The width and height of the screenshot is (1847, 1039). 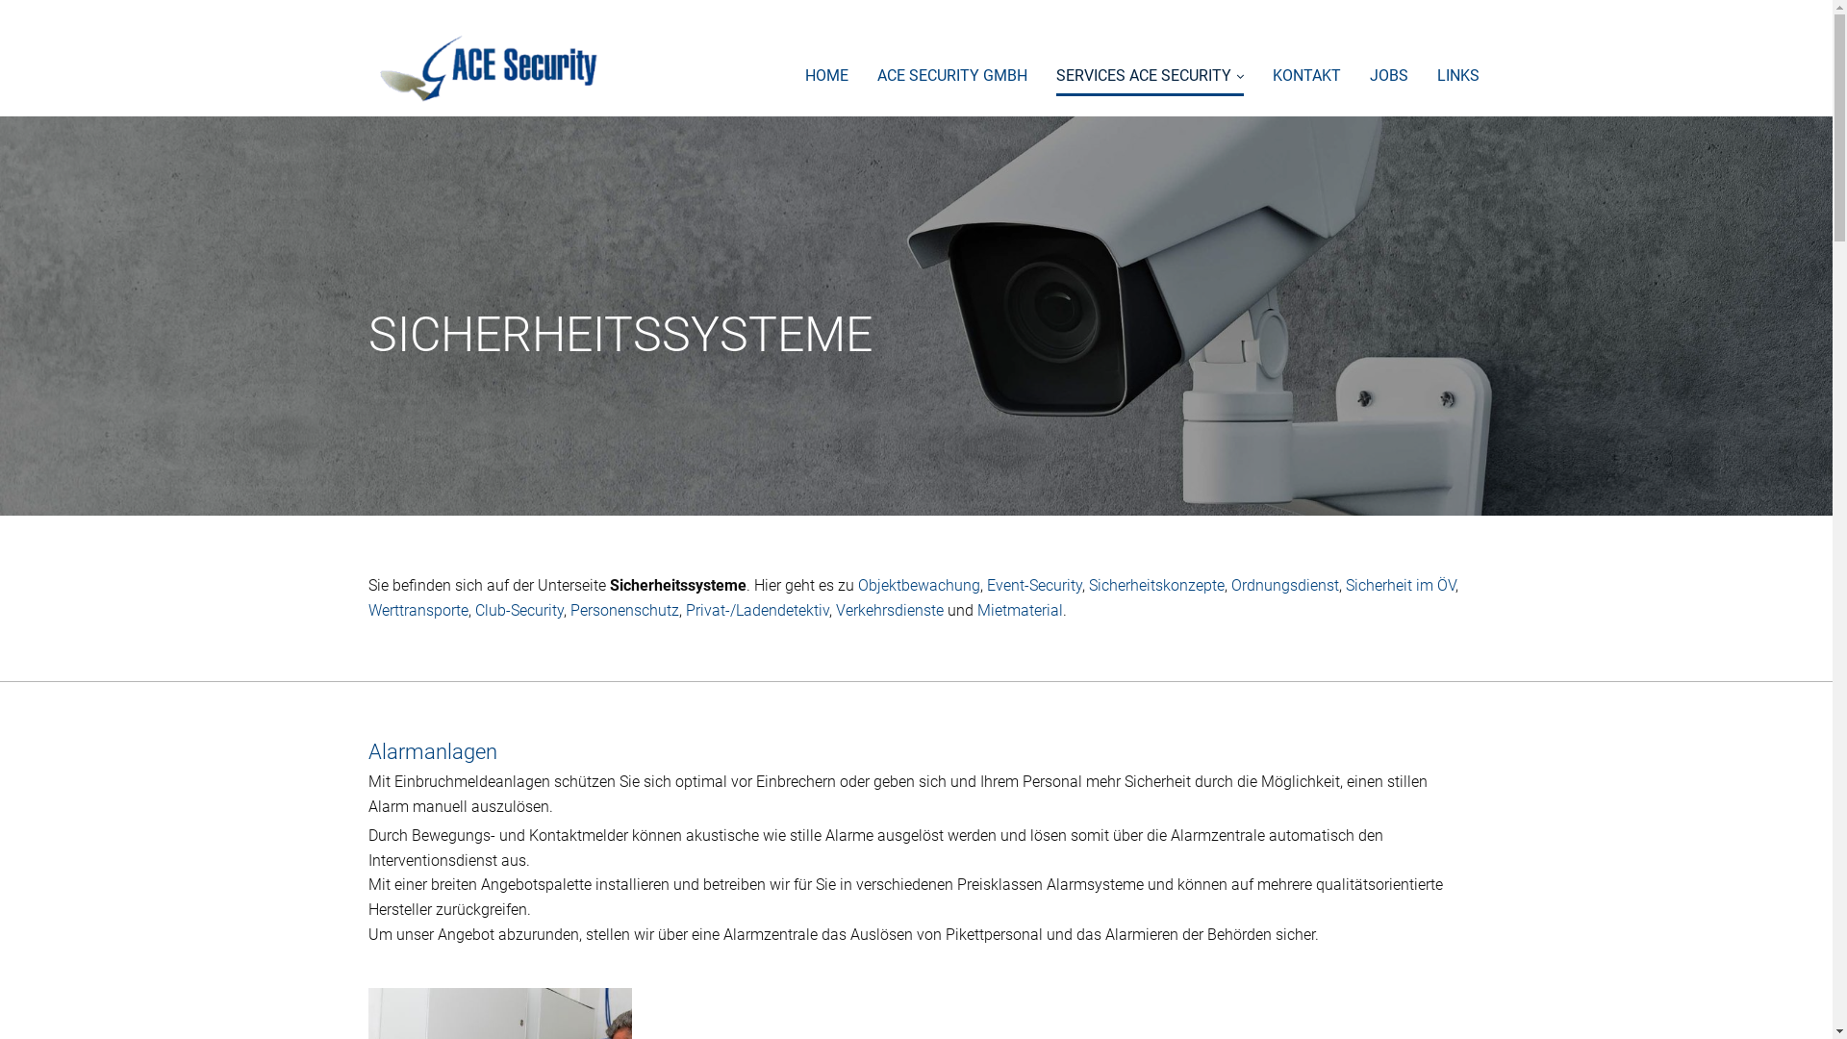 I want to click on Sicherheitskonzepte, so click(x=1156, y=585).